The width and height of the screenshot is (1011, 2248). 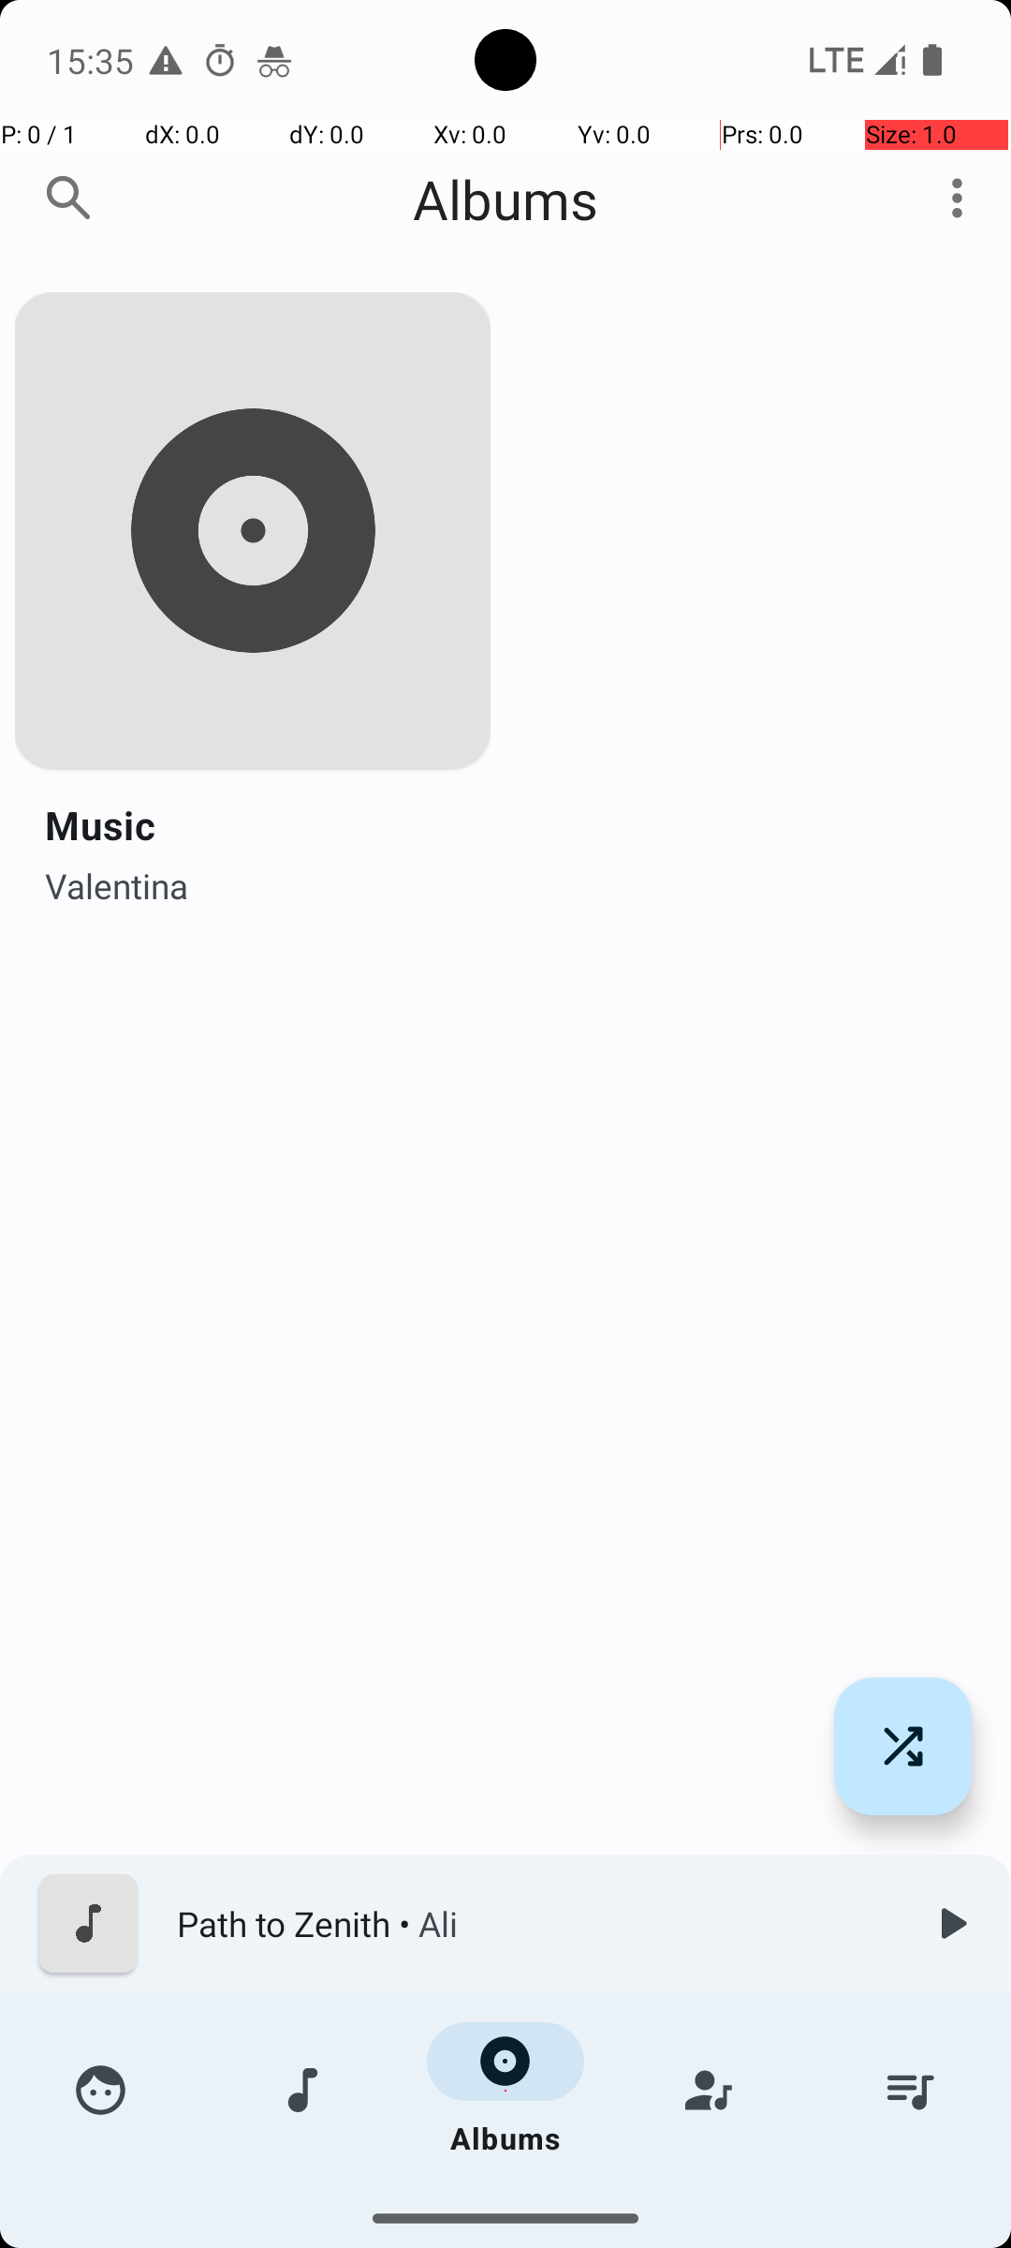 I want to click on Music, so click(x=100, y=824).